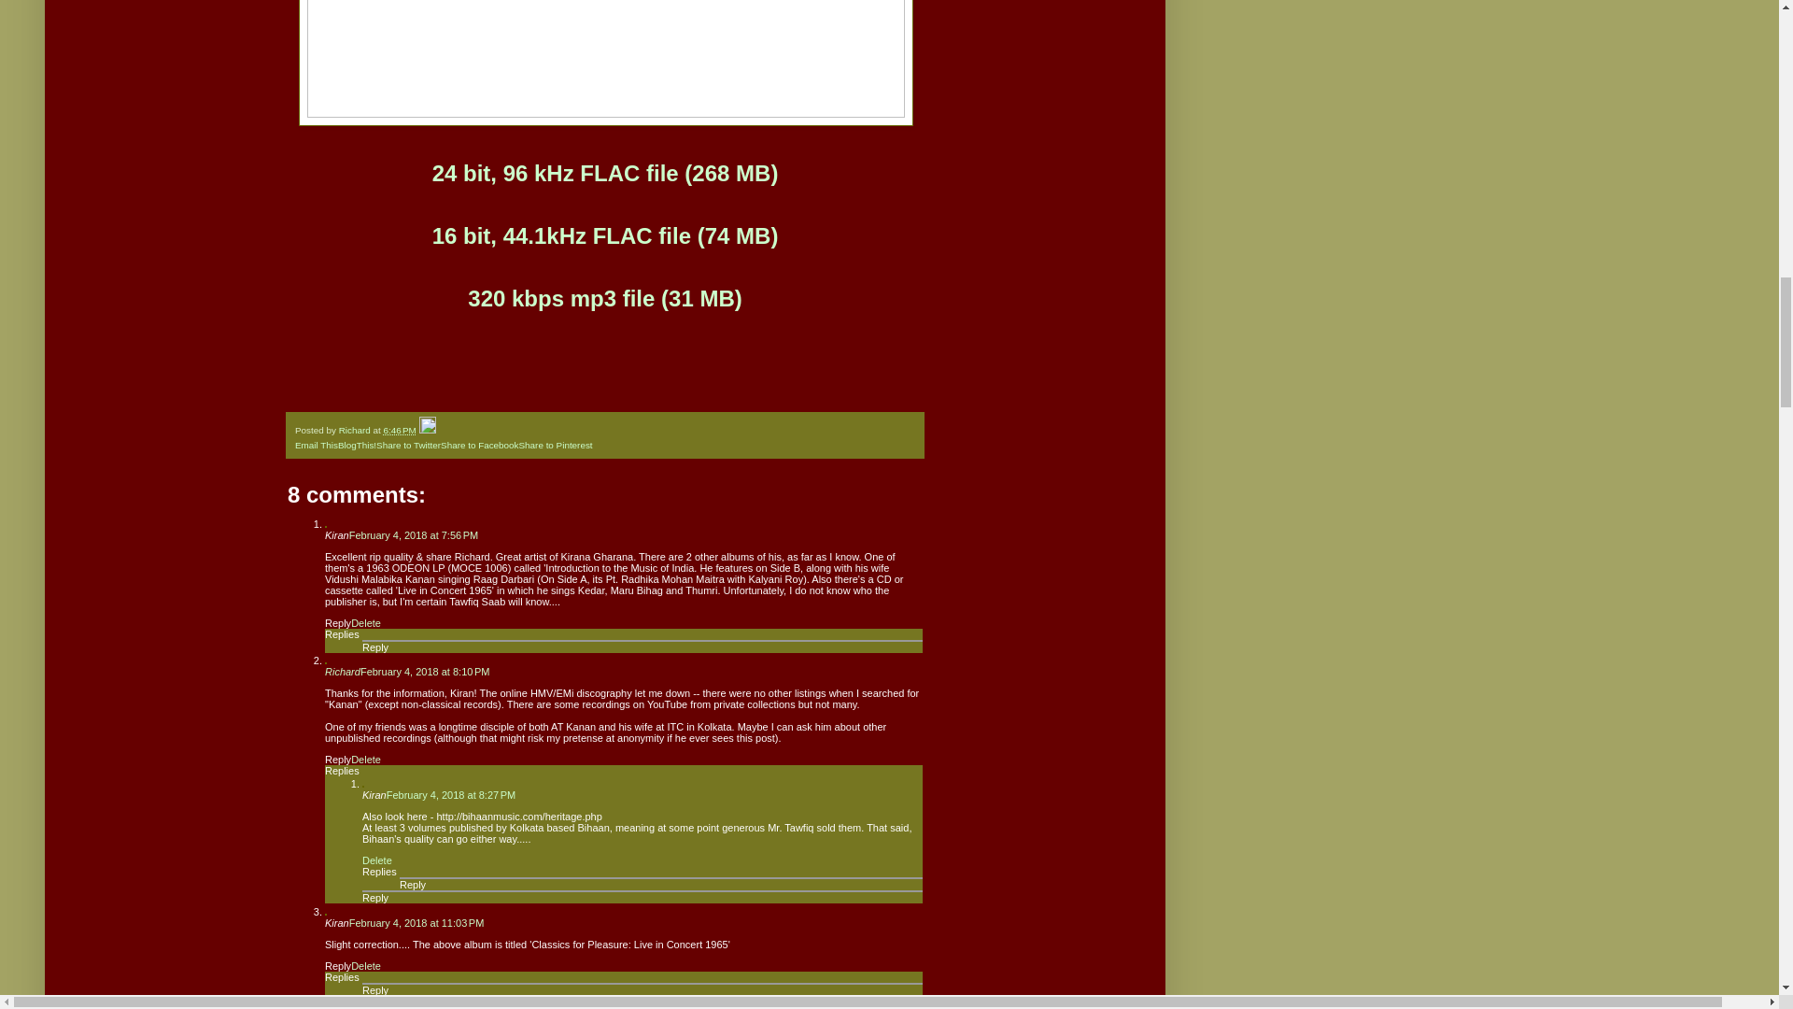 This screenshot has width=1793, height=1009. I want to click on Replies, so click(342, 633).